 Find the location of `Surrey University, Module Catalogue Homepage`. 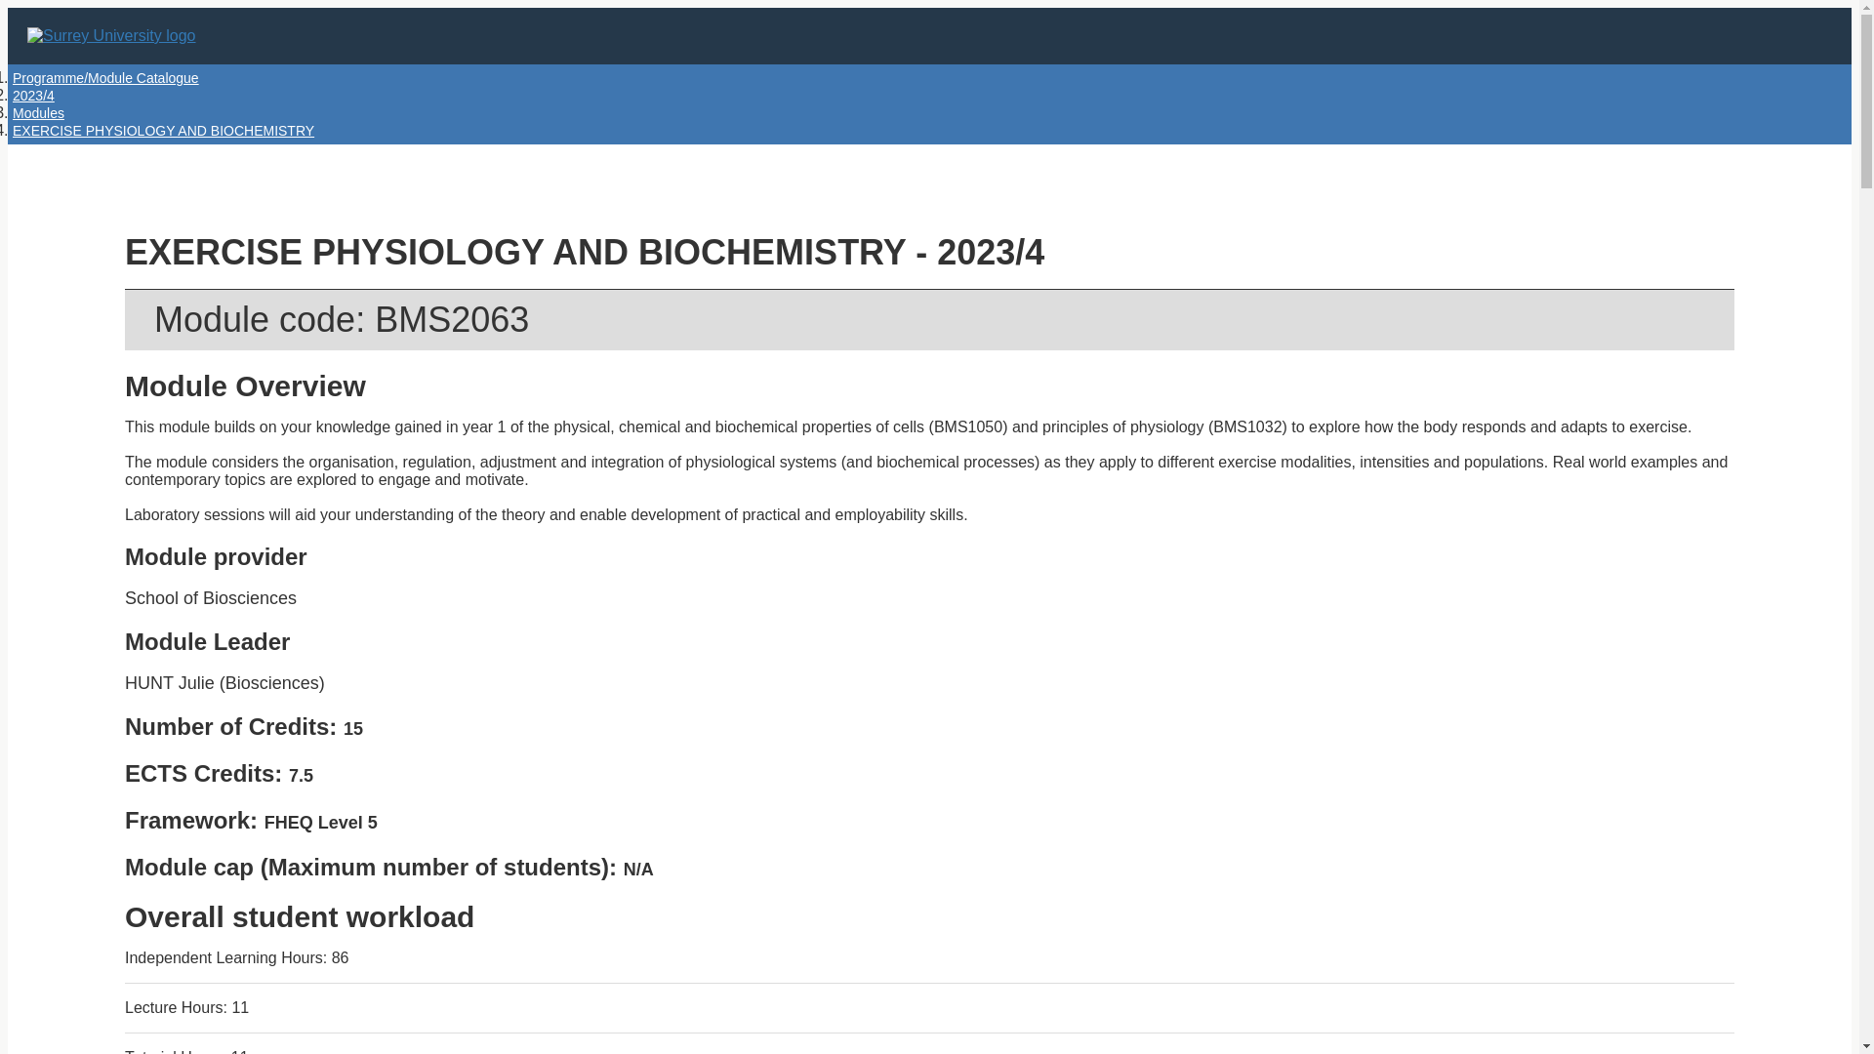

Surrey University, Module Catalogue Homepage is located at coordinates (115, 36).